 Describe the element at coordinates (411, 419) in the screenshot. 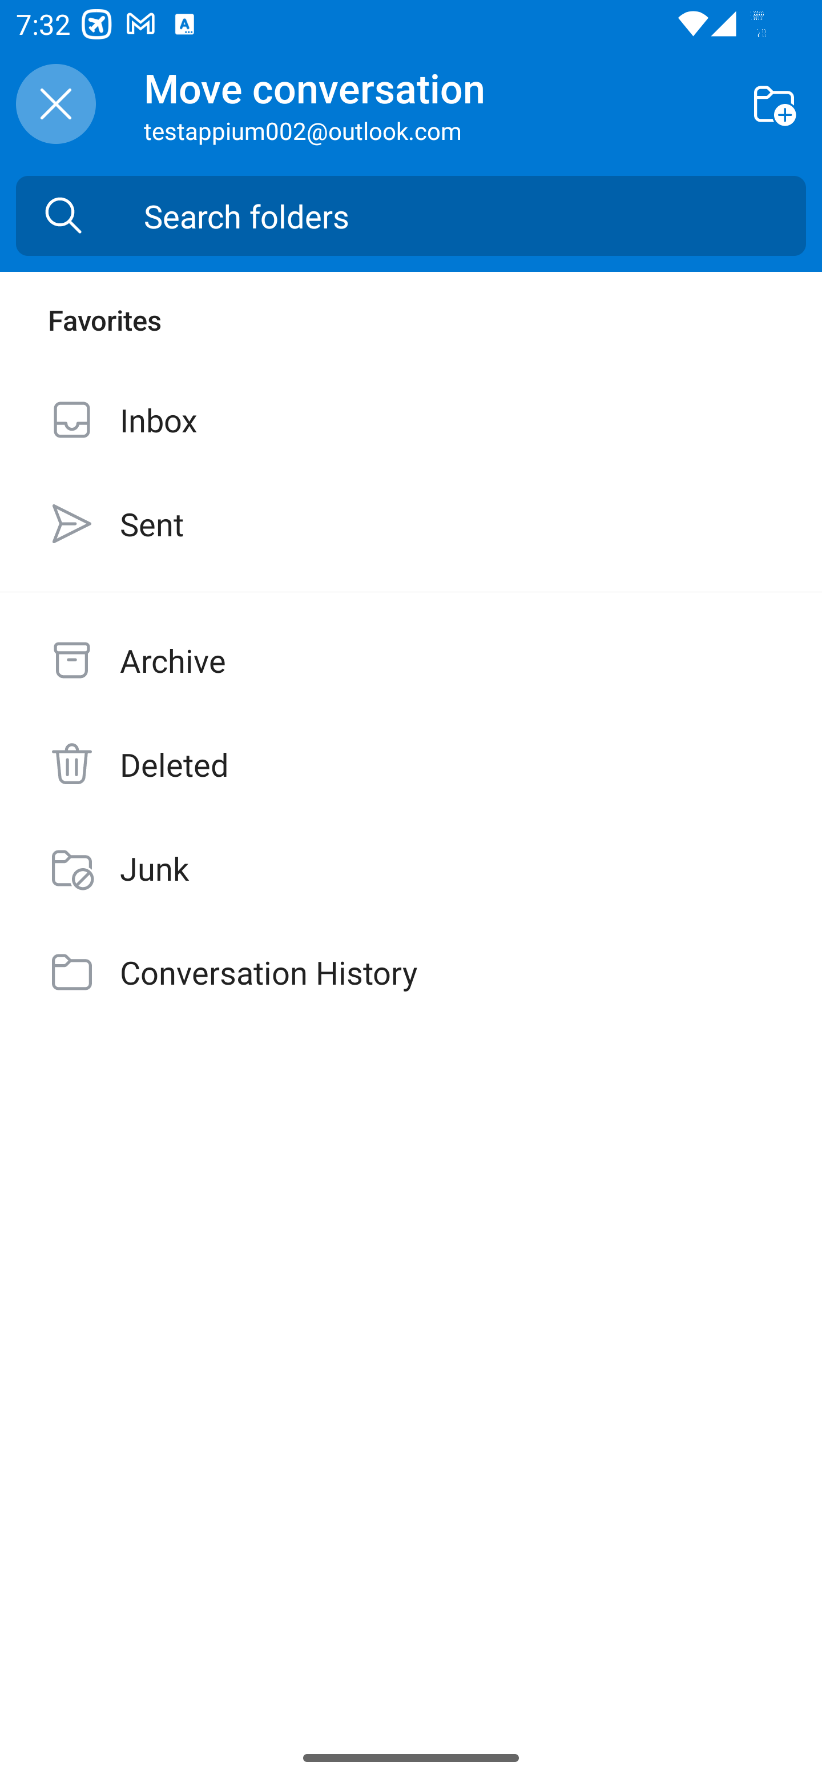

I see `Inbox` at that location.